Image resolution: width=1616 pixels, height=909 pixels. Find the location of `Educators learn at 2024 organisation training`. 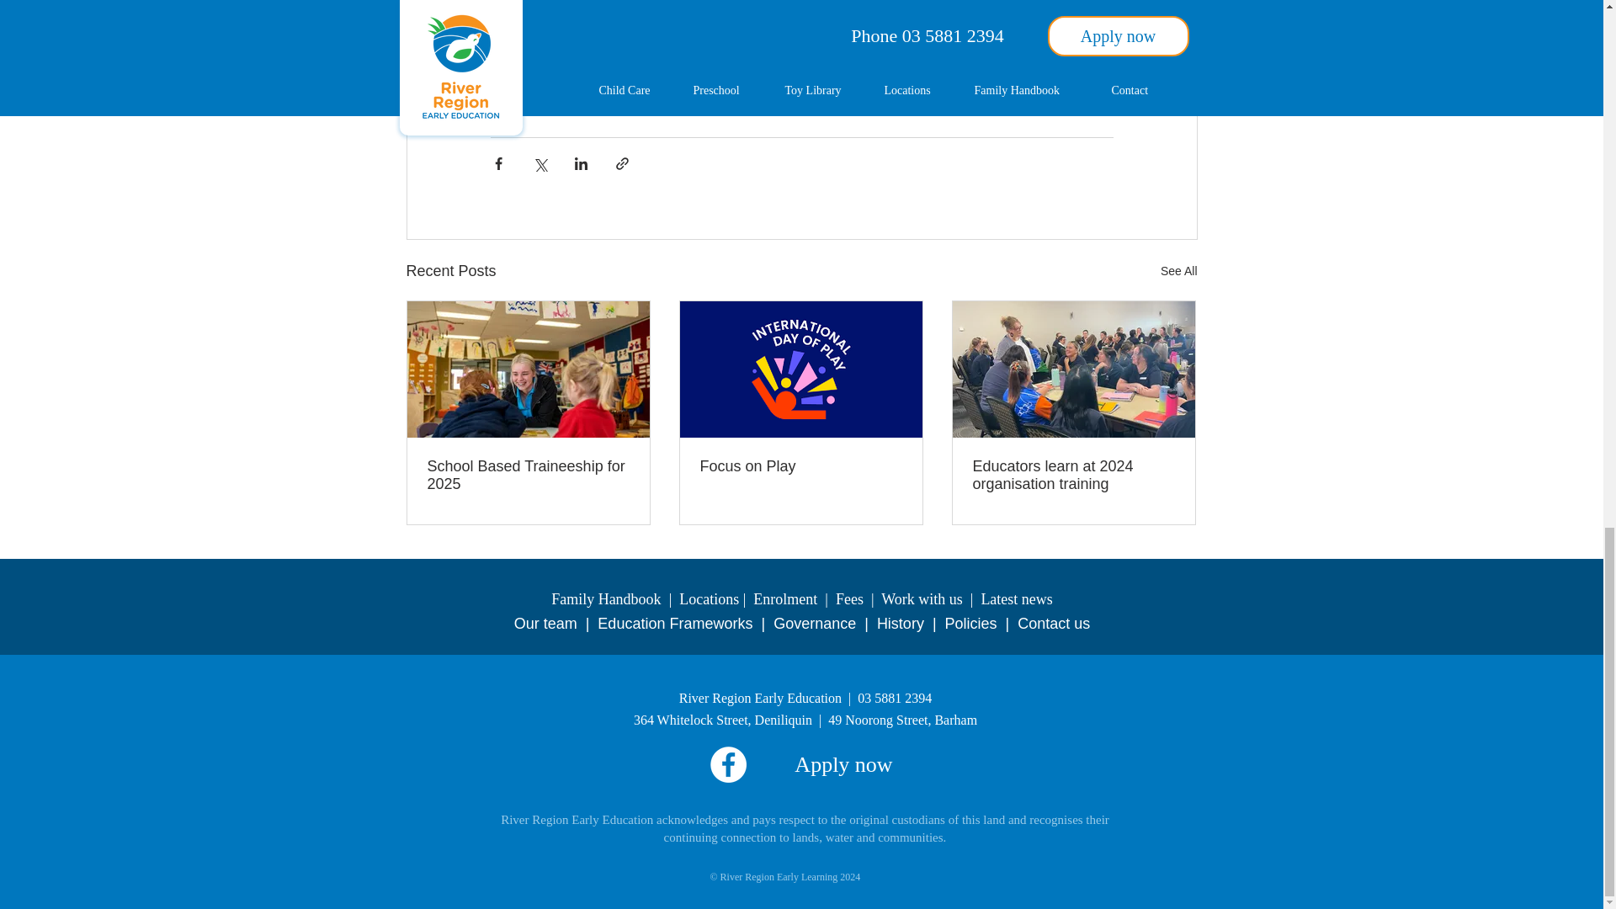

Educators learn at 2024 organisation training is located at coordinates (1073, 476).